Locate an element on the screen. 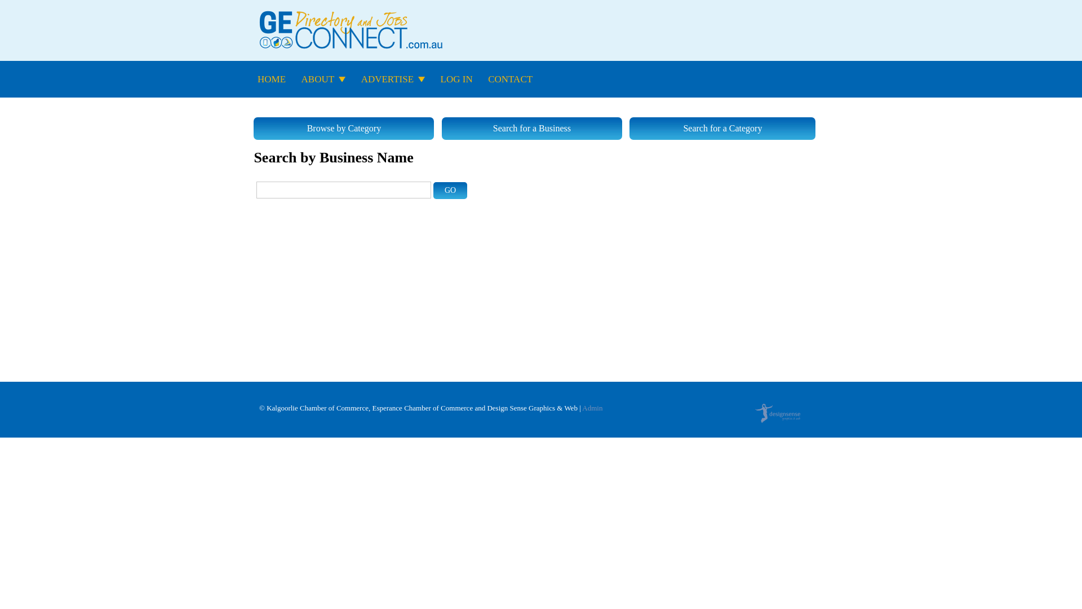 The image size is (1082, 609). ABOUT is located at coordinates (318, 80).